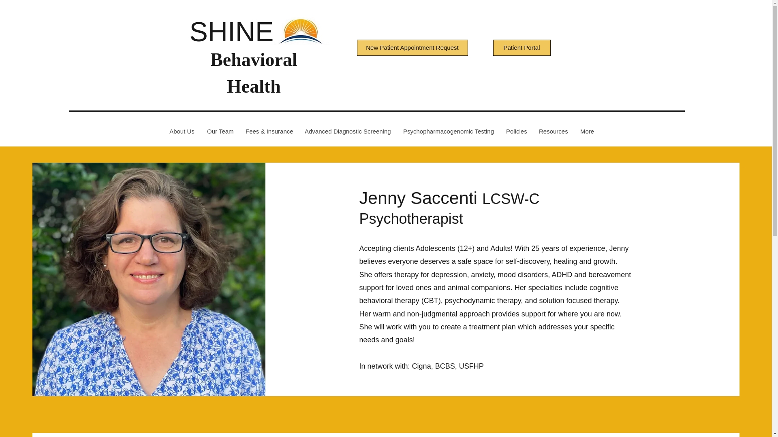 The height and width of the screenshot is (437, 778). I want to click on Our Team, so click(220, 131).